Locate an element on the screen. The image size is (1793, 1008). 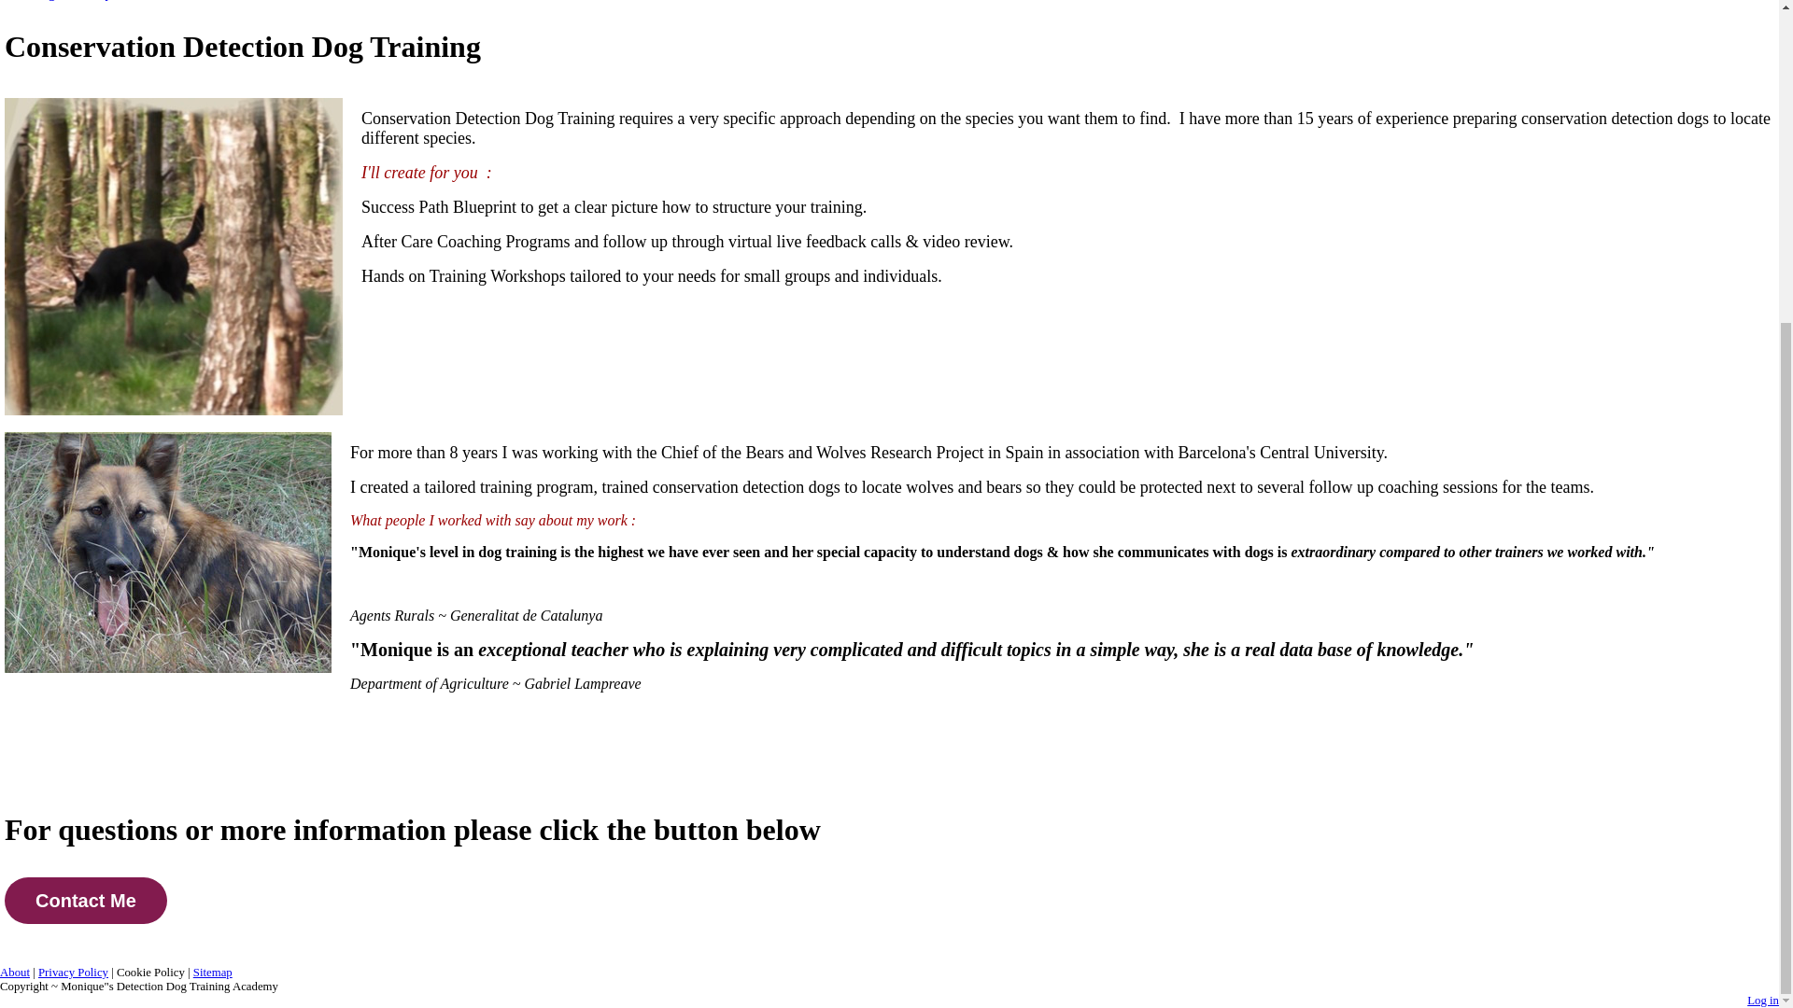
About is located at coordinates (15, 972).